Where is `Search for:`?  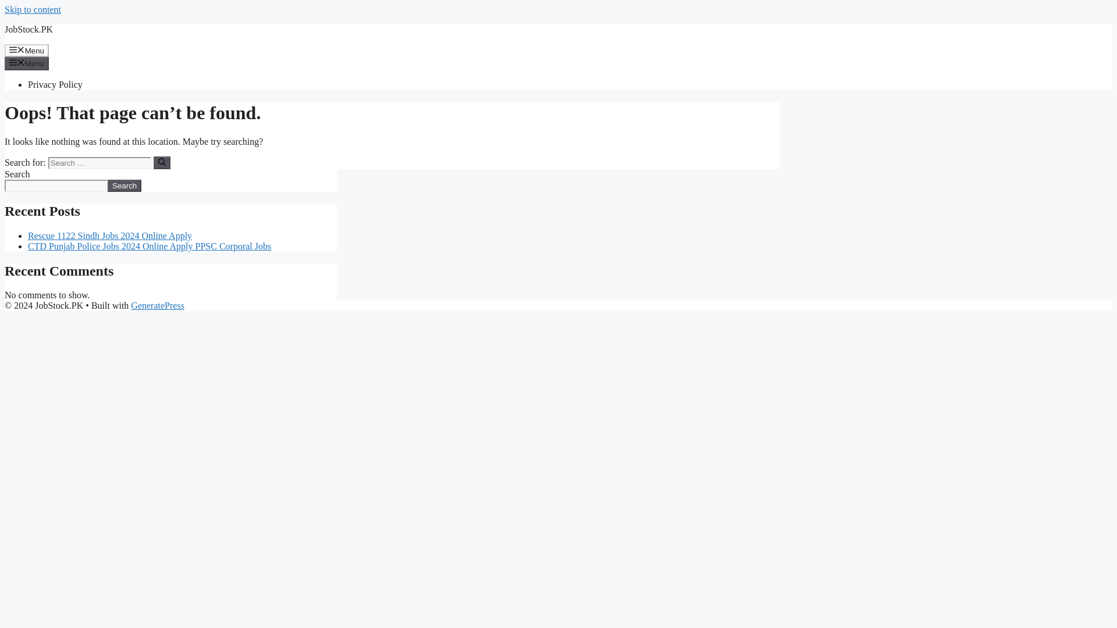 Search for: is located at coordinates (99, 163).